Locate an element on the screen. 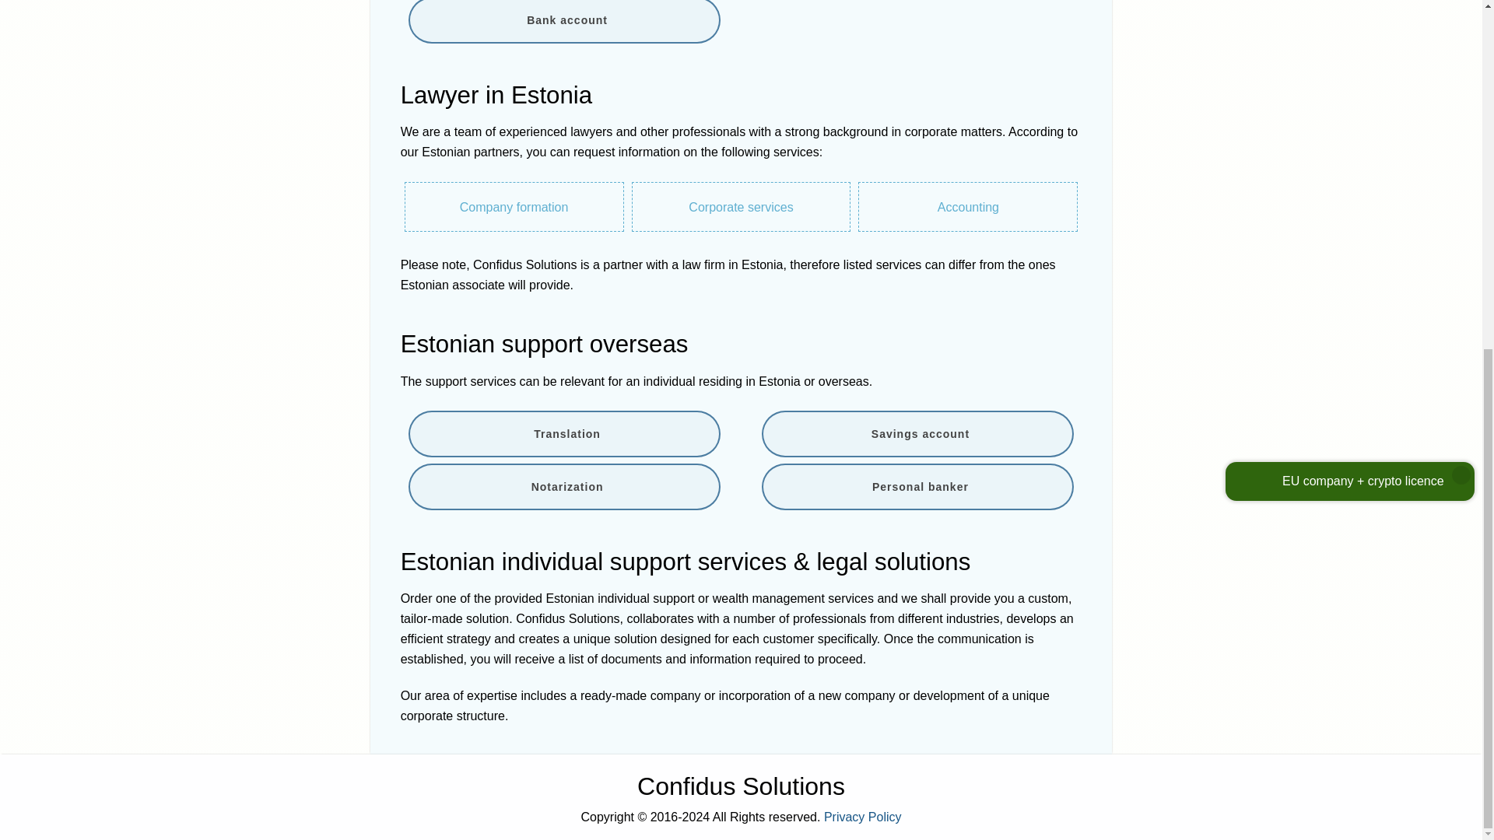 This screenshot has height=840, width=1494. Estonian company forming services is located at coordinates (514, 207).